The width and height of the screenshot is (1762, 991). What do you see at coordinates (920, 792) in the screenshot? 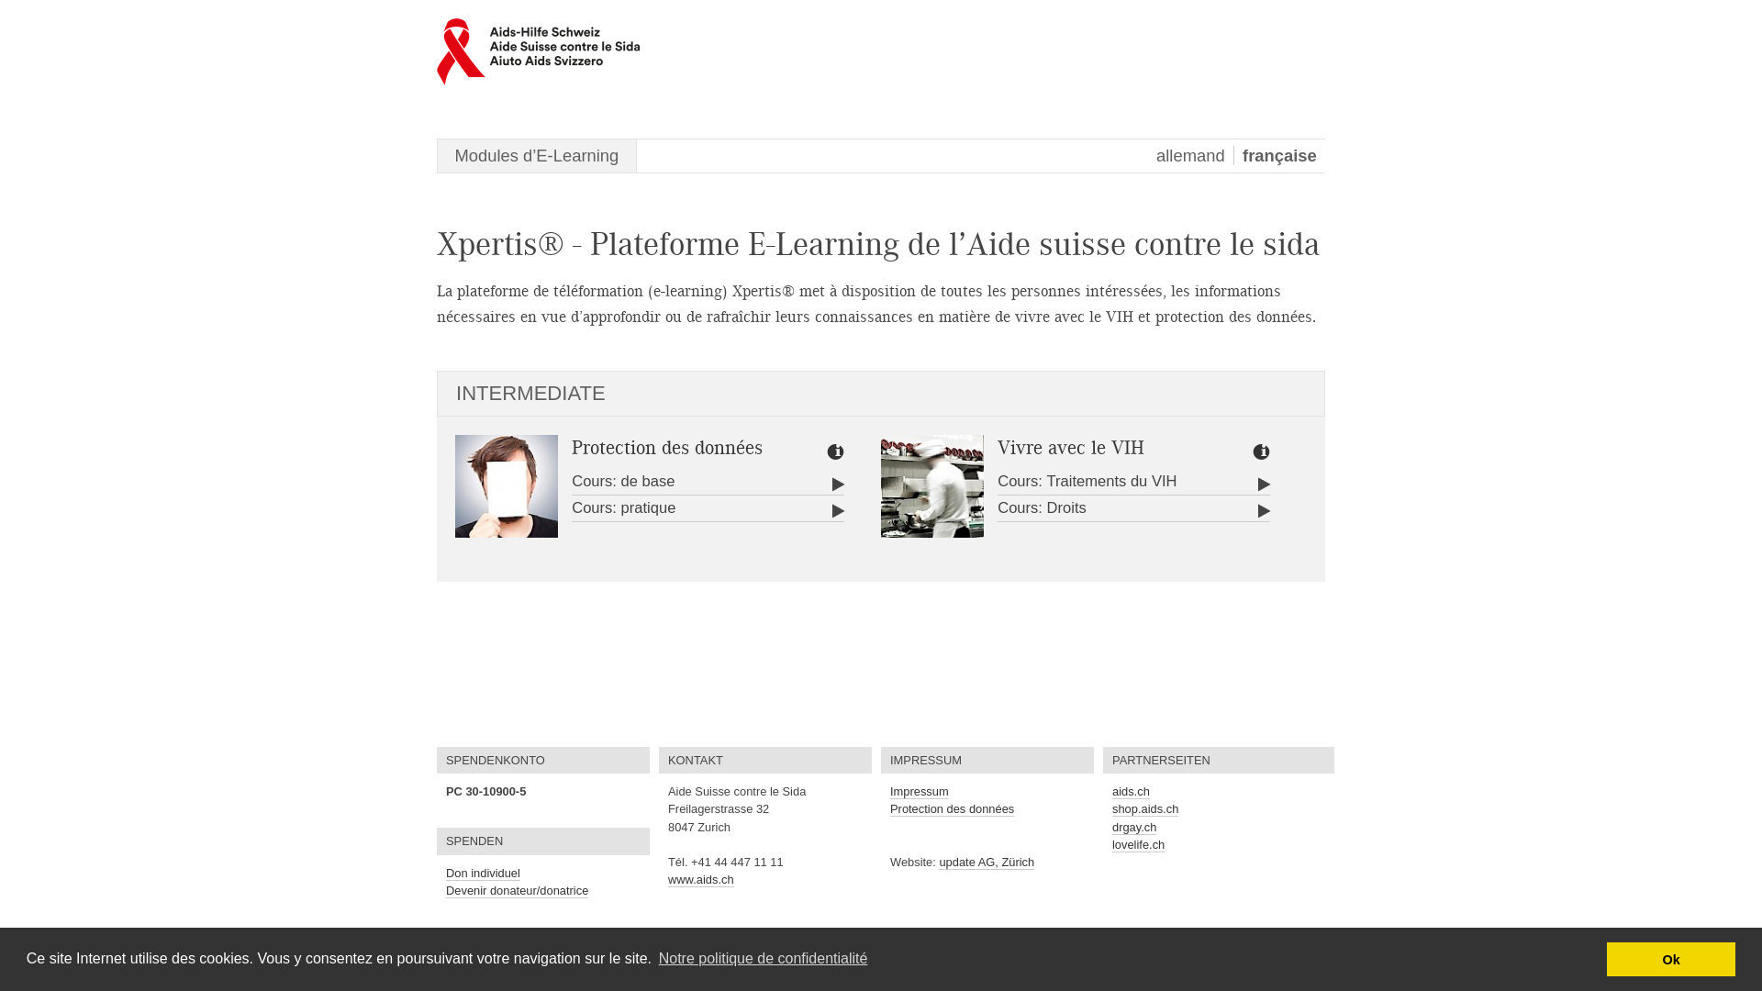
I see `Impressum` at bounding box center [920, 792].